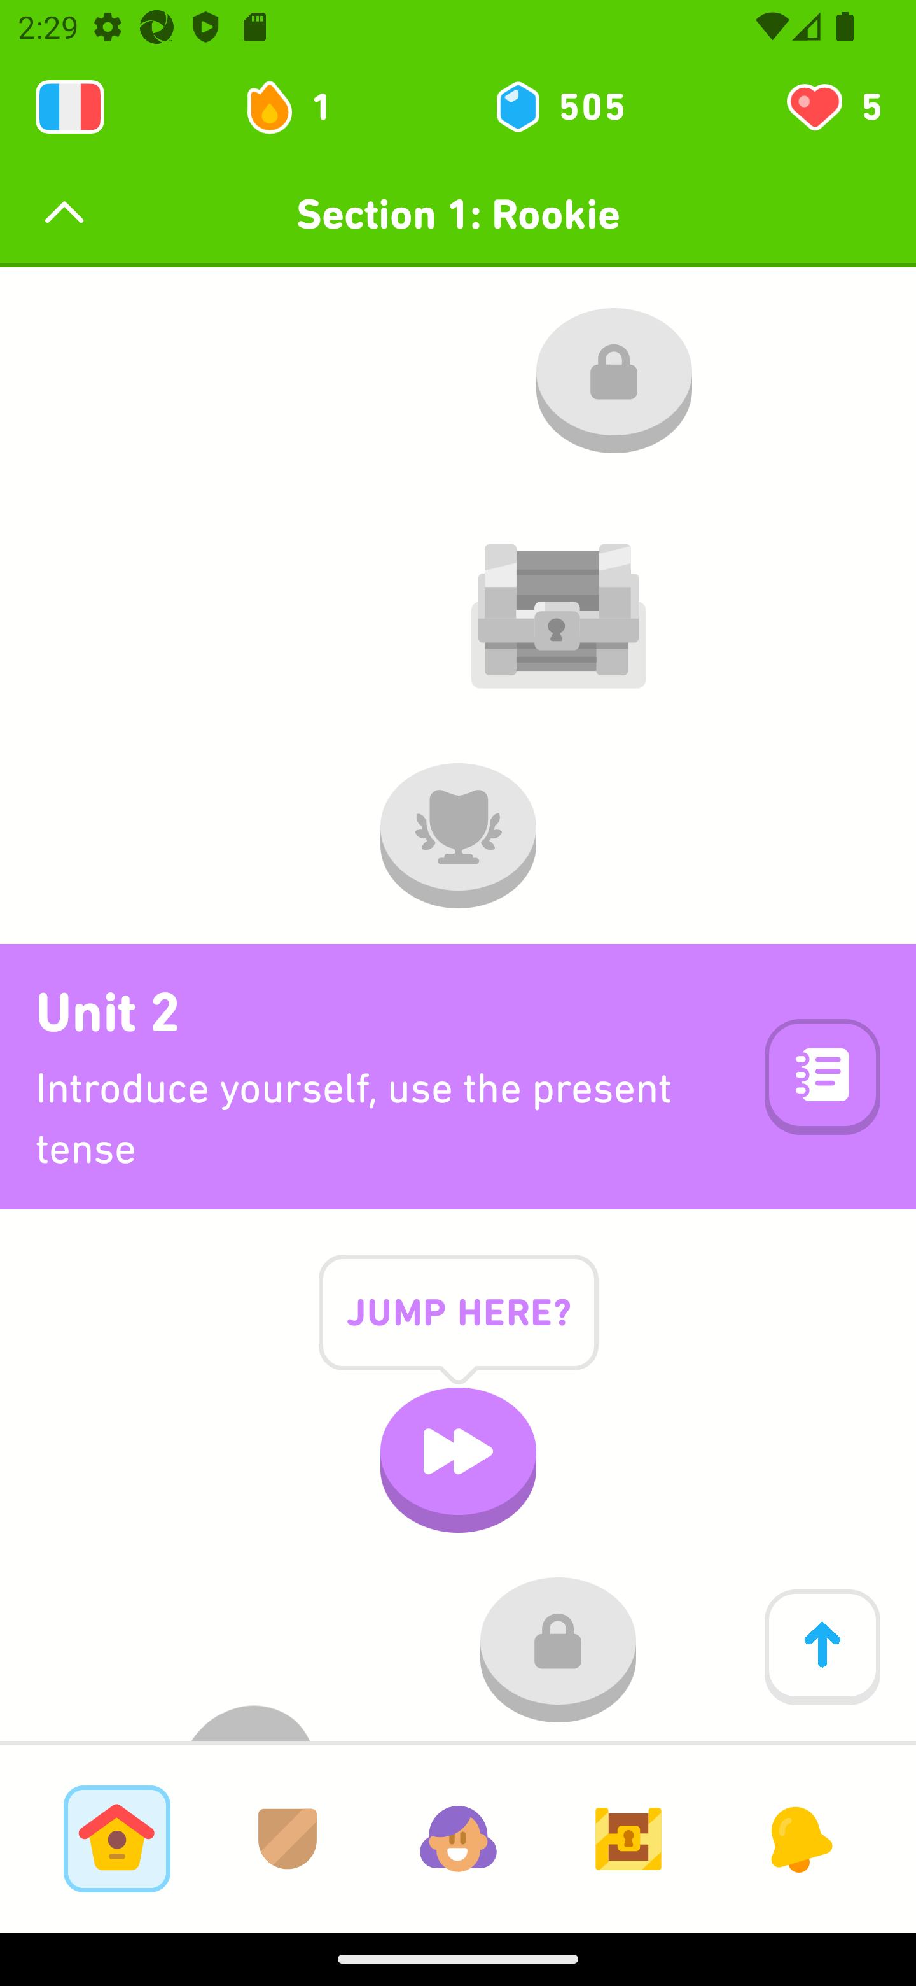 This screenshot has width=916, height=1986. Describe the element at coordinates (288, 1838) in the screenshot. I see `Leagues Tab` at that location.